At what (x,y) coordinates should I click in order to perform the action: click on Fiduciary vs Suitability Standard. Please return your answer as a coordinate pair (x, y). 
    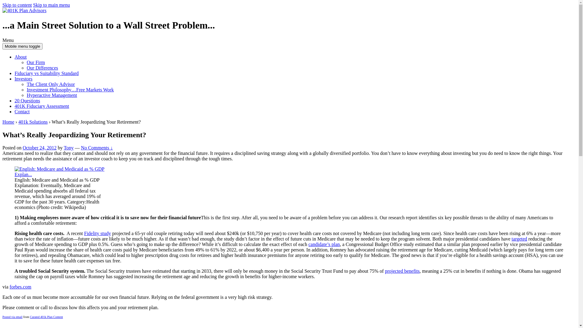
    Looking at the image, I should click on (47, 73).